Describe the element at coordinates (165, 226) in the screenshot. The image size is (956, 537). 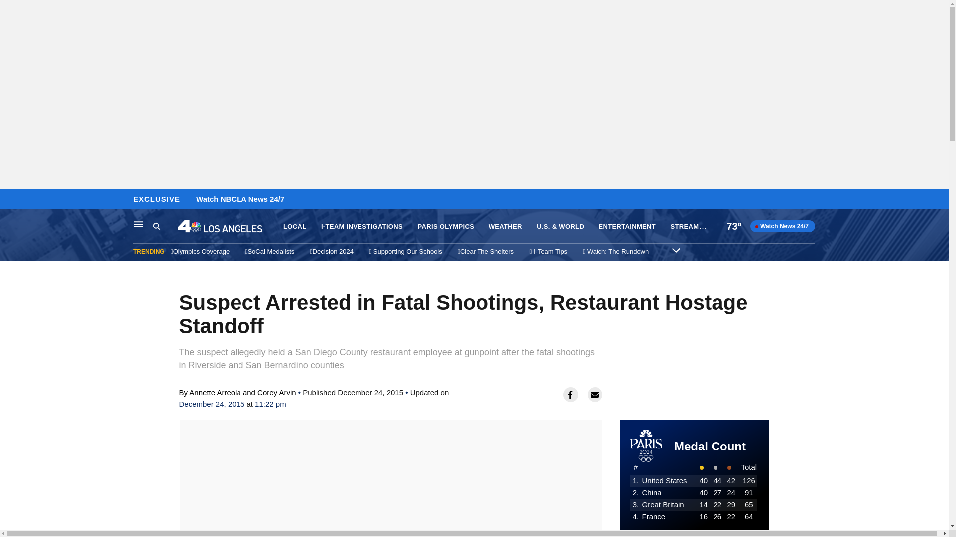
I see `Search` at that location.